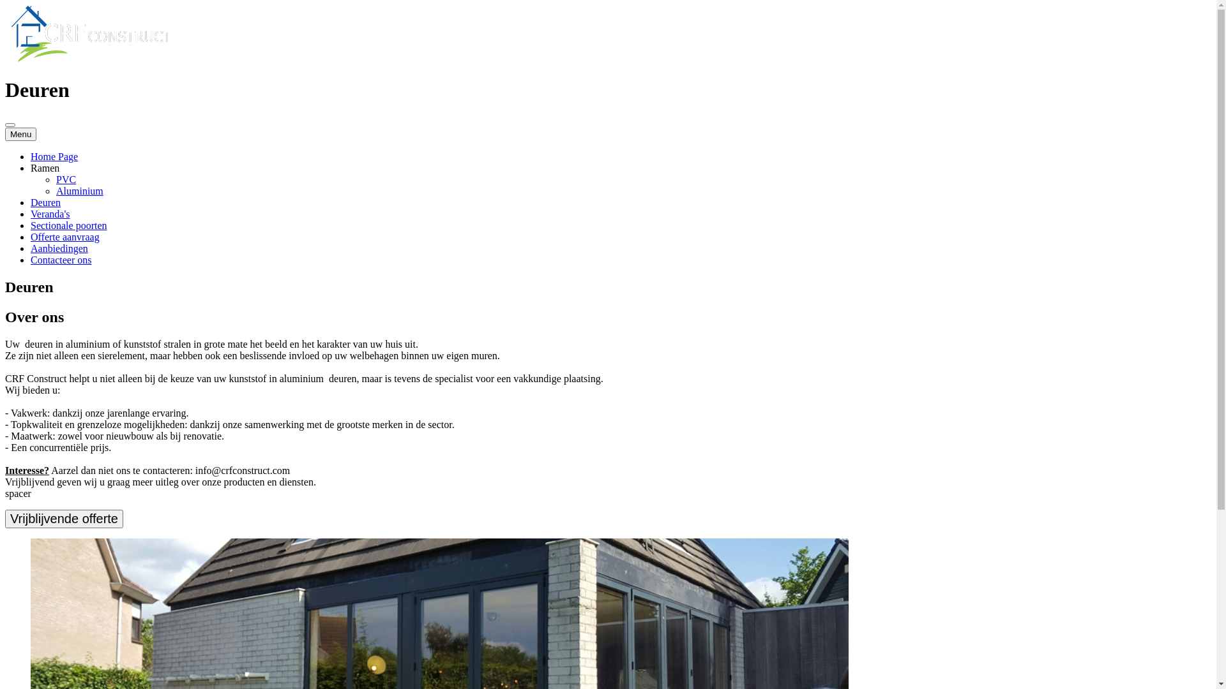 This screenshot has height=689, width=1226. Describe the element at coordinates (69, 226) in the screenshot. I see `Sectionale poorten` at that location.